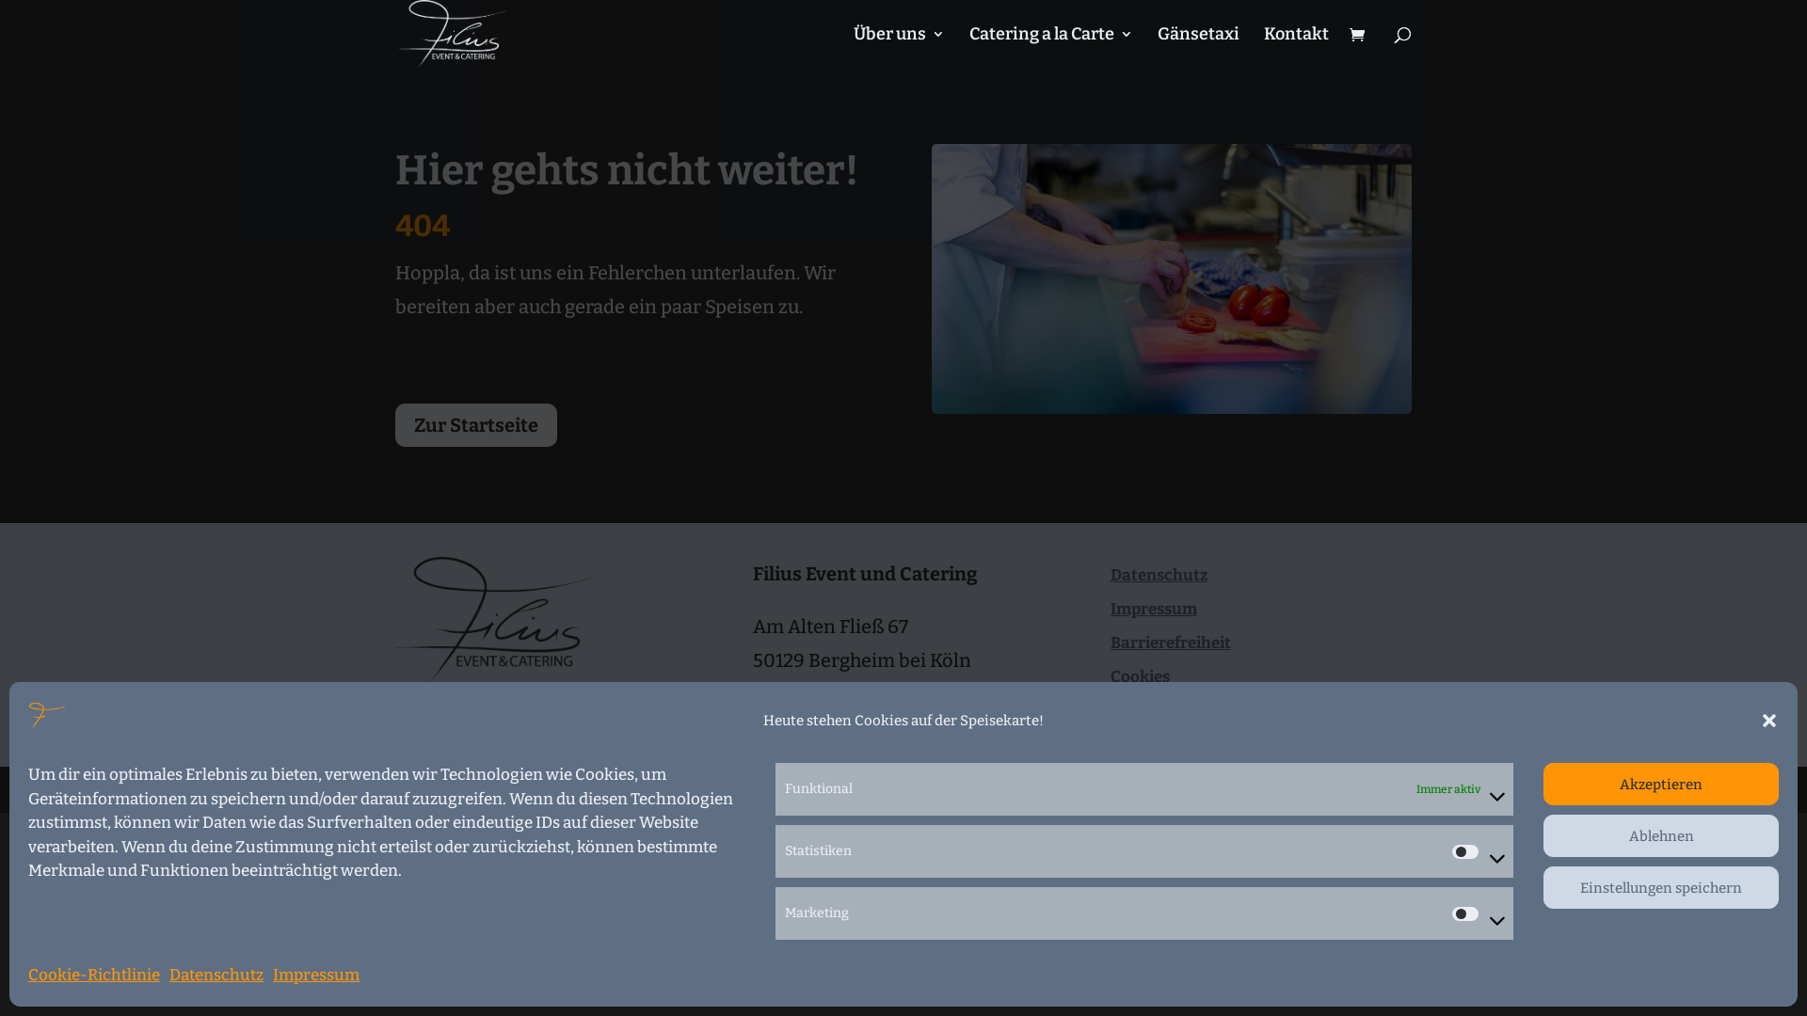 This screenshot has width=1807, height=1016. Describe the element at coordinates (1661, 835) in the screenshot. I see `Ablehnen` at that location.